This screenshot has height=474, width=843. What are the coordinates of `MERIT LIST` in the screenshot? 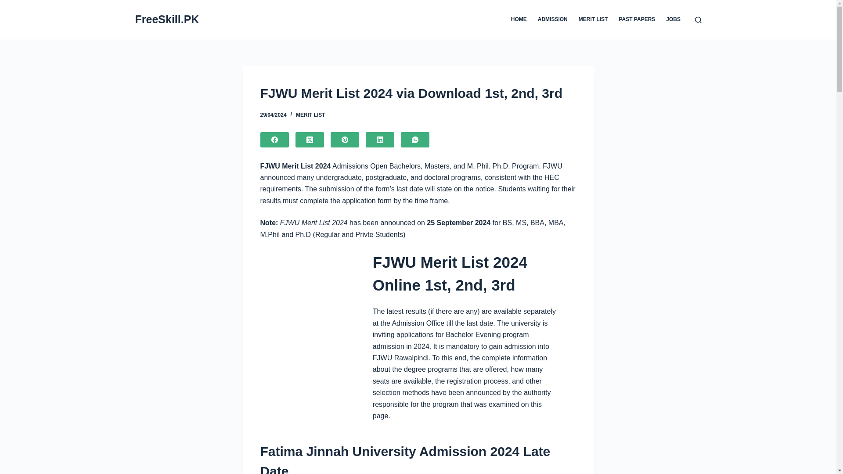 It's located at (310, 115).